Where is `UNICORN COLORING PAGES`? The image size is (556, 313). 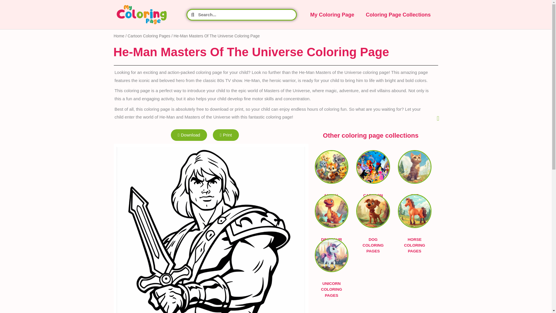
UNICORN COLORING PAGES is located at coordinates (331, 257).